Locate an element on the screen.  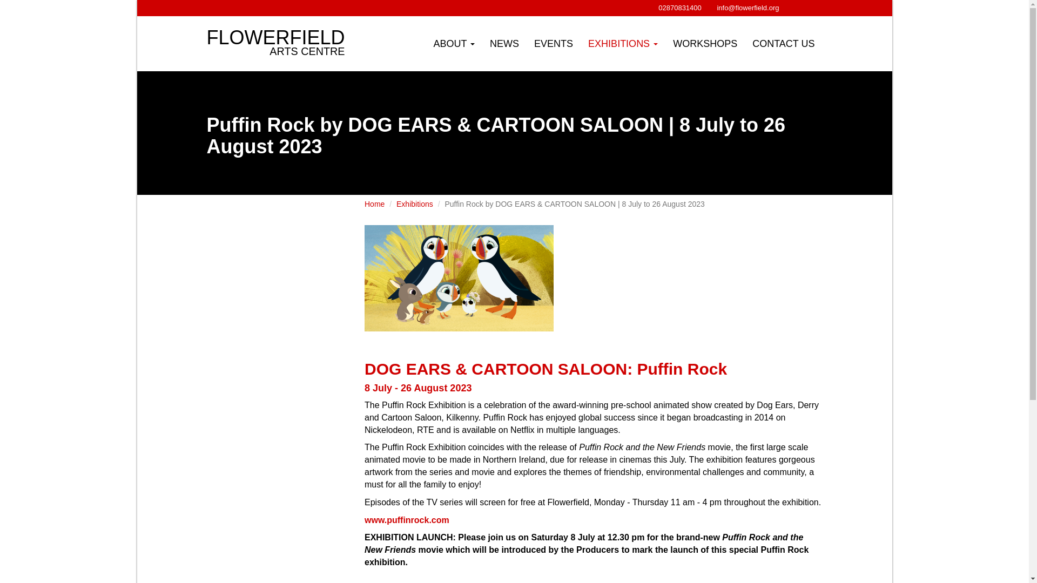
EVENTS is located at coordinates (454, 43).